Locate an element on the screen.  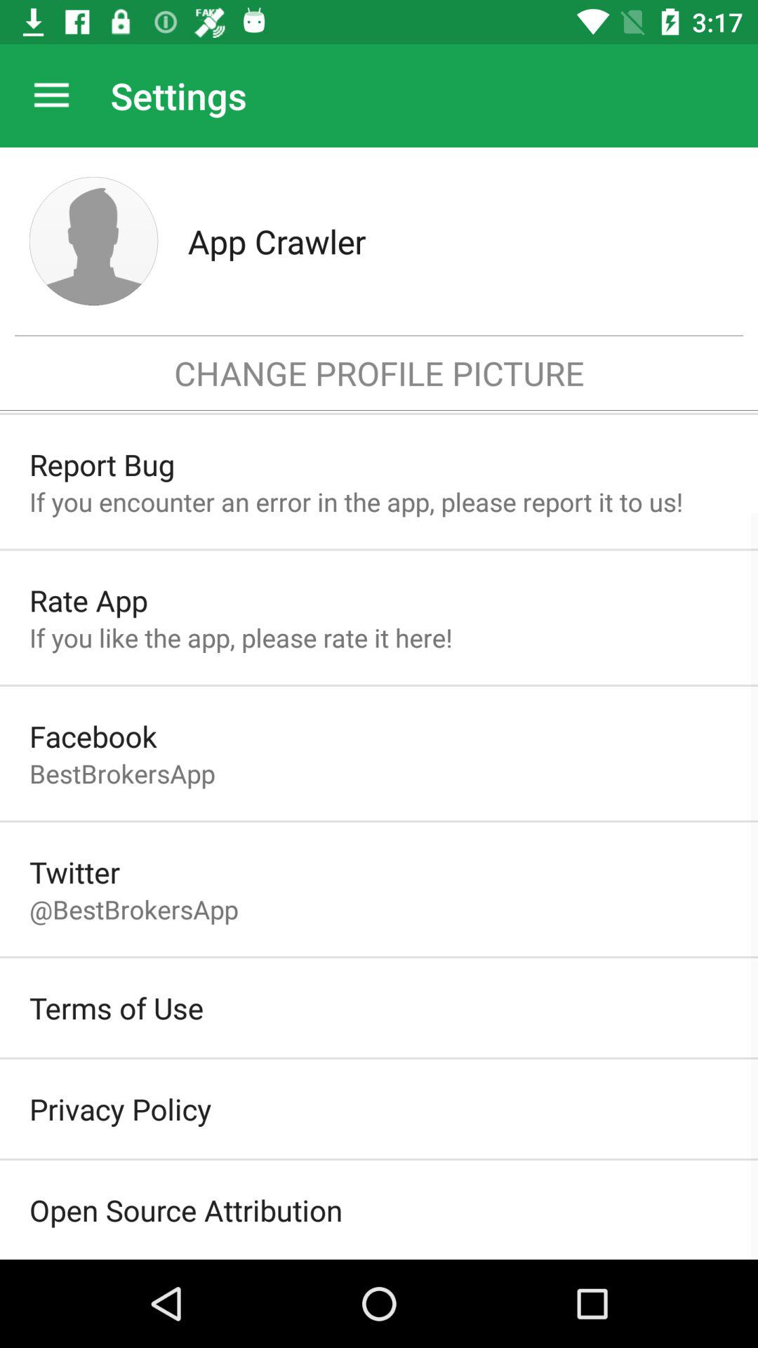
turn on item above if you encounter is located at coordinates (102, 465).